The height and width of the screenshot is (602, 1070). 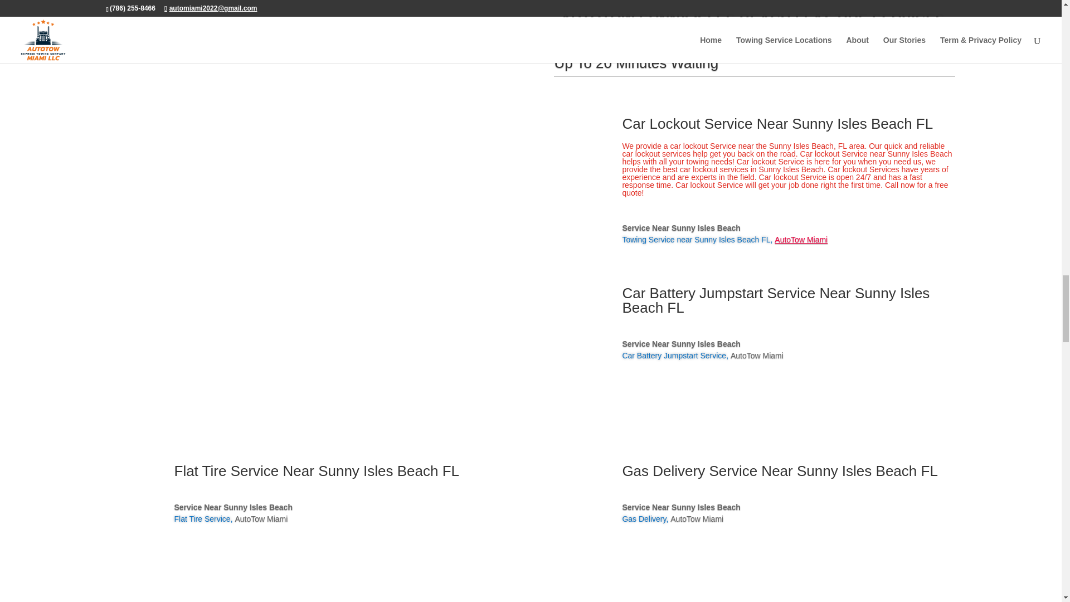 I want to click on Car Battery Jumpstart Near Hollywood FL, so click(x=776, y=300).